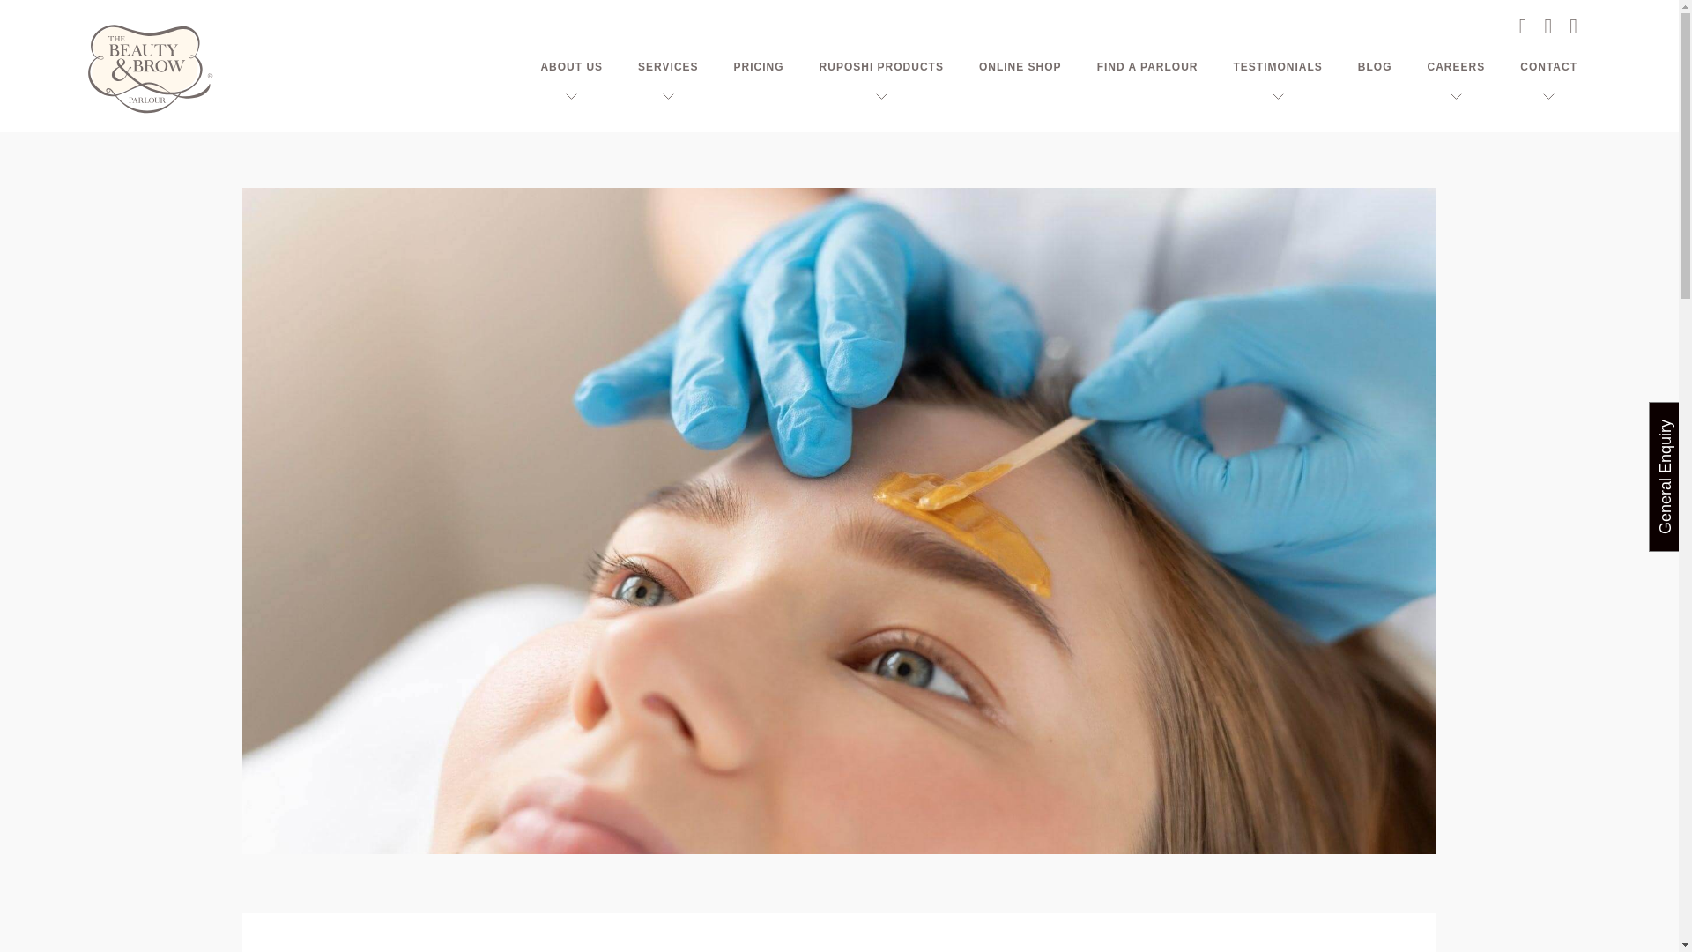  I want to click on CONTACT, so click(1547, 67).